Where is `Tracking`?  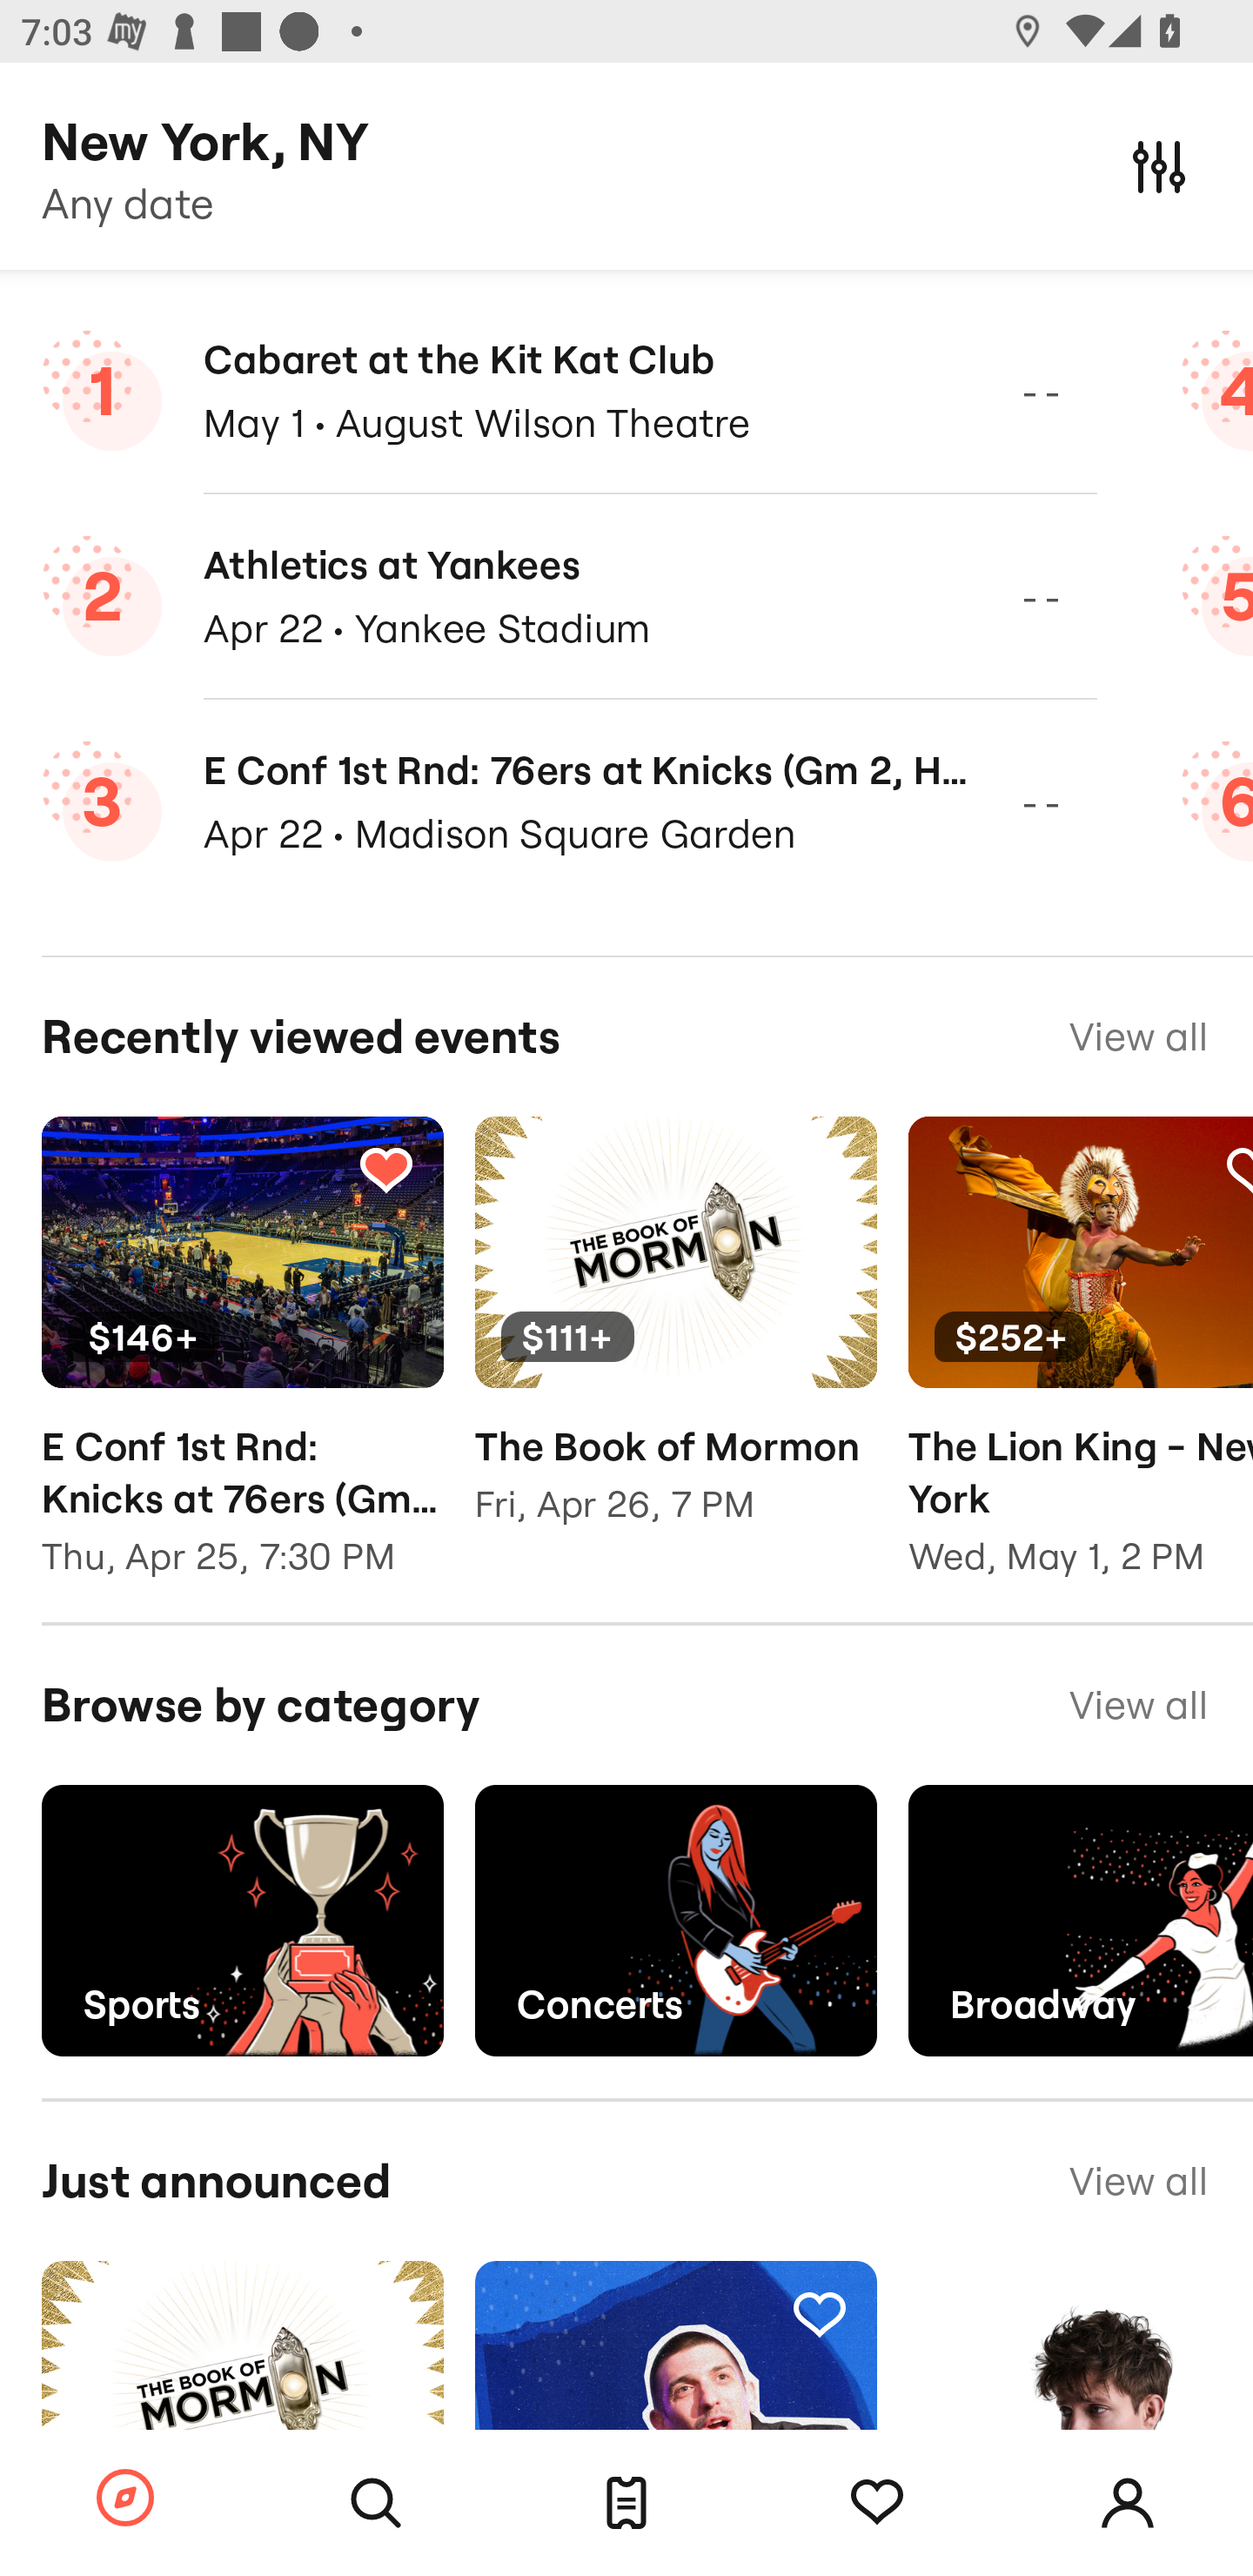 Tracking is located at coordinates (819, 1170).